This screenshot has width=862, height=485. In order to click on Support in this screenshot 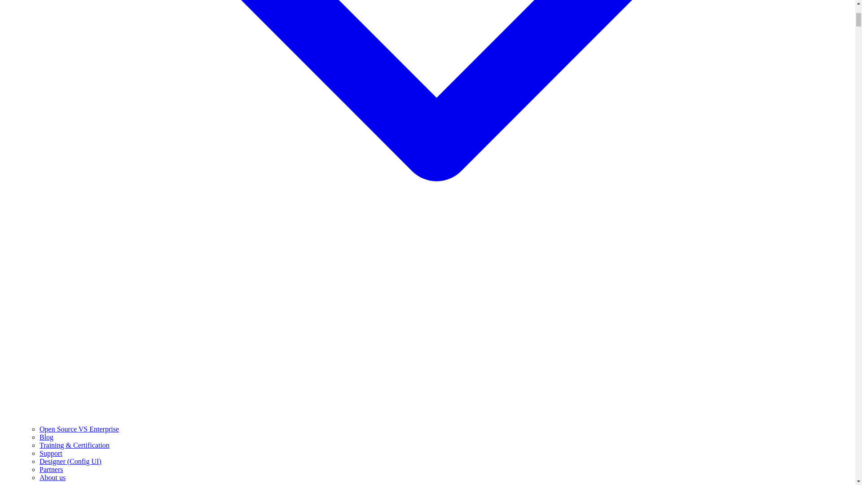, I will do `click(51, 454)`.